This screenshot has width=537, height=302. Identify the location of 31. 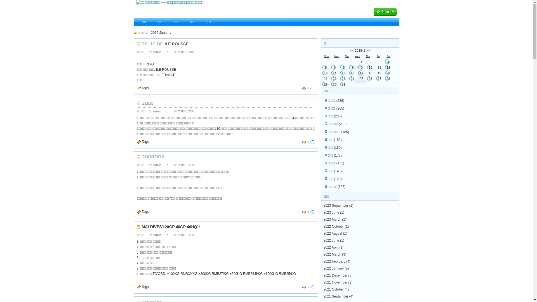
(343, 84).